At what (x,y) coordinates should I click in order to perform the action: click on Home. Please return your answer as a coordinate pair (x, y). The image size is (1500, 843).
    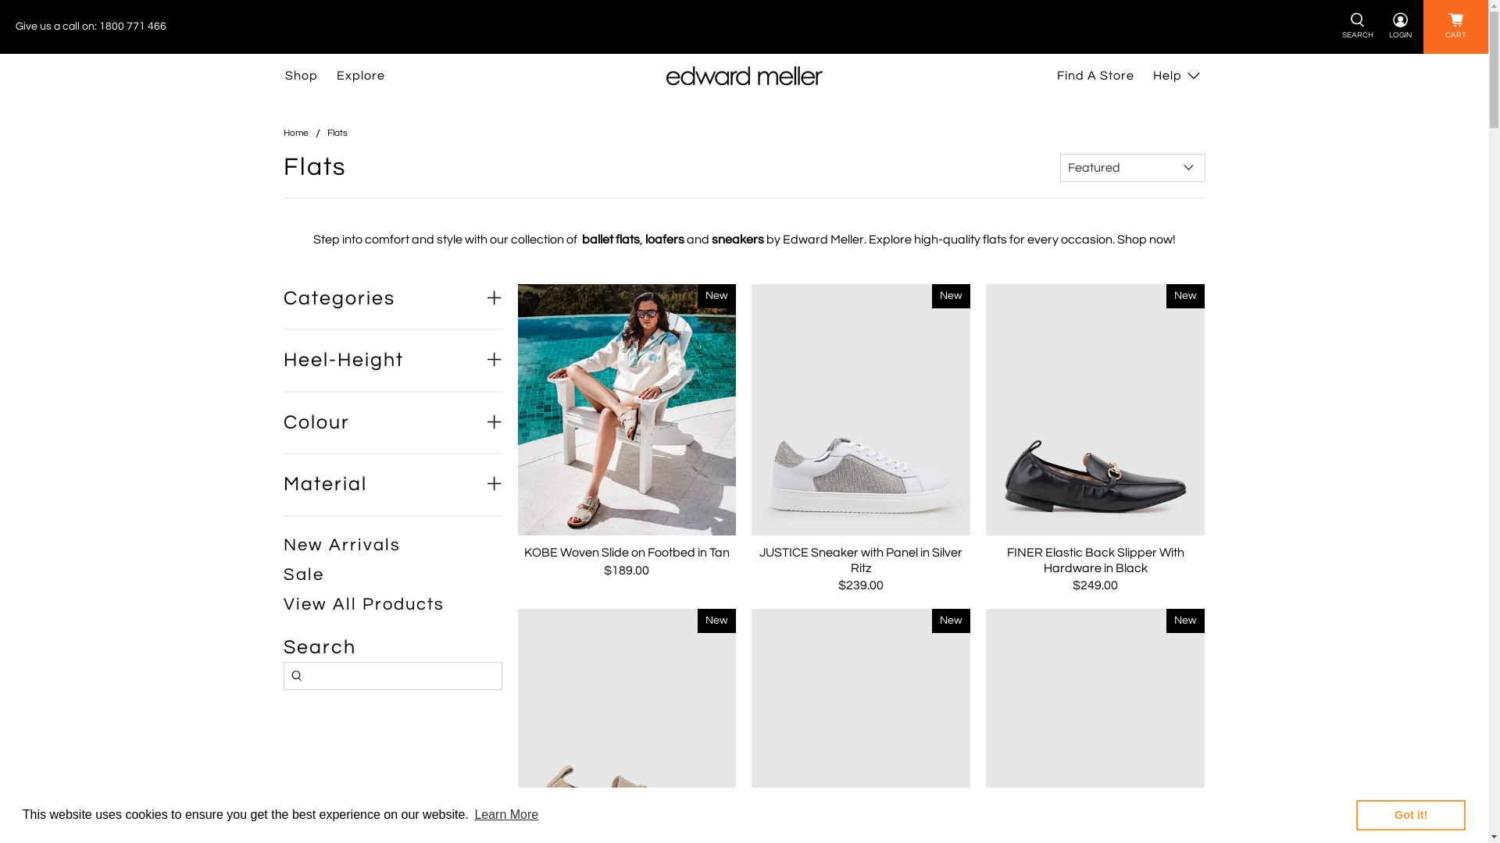
    Looking at the image, I should click on (295, 133).